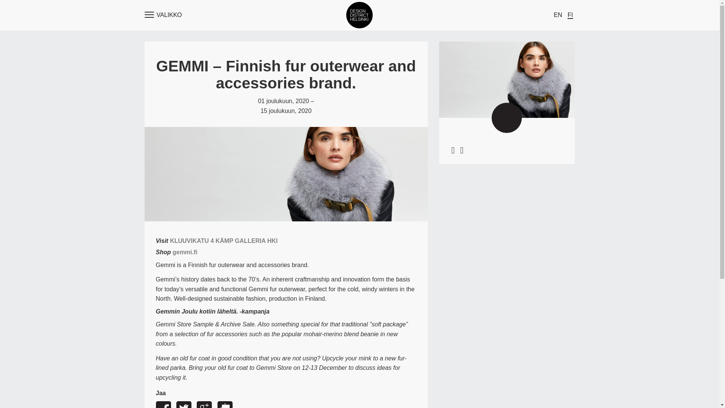 The image size is (725, 408). I want to click on EN, so click(558, 15).